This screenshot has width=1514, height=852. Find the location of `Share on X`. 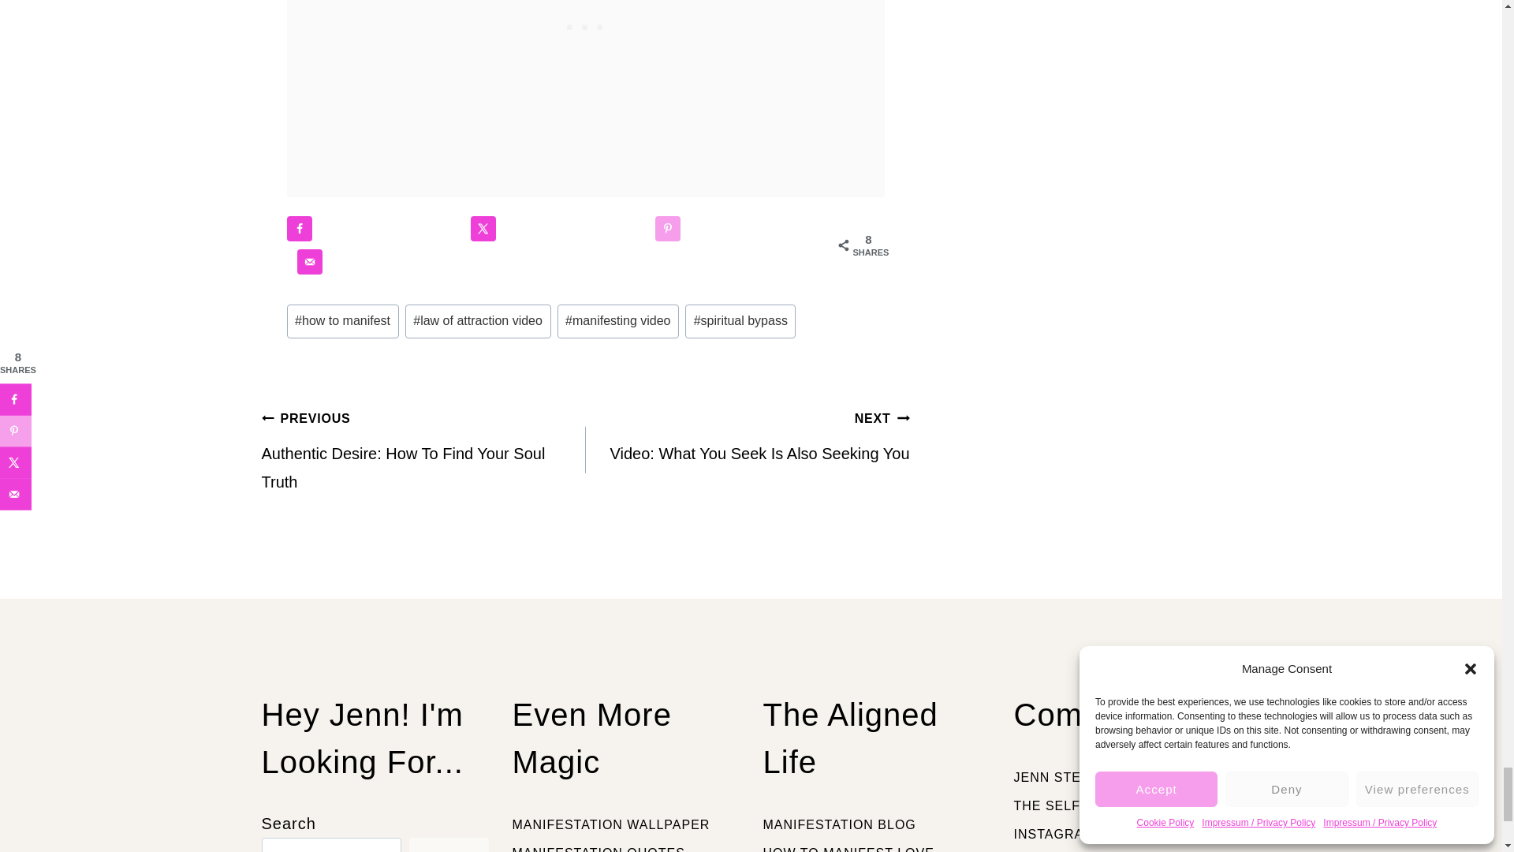

Share on X is located at coordinates (483, 229).